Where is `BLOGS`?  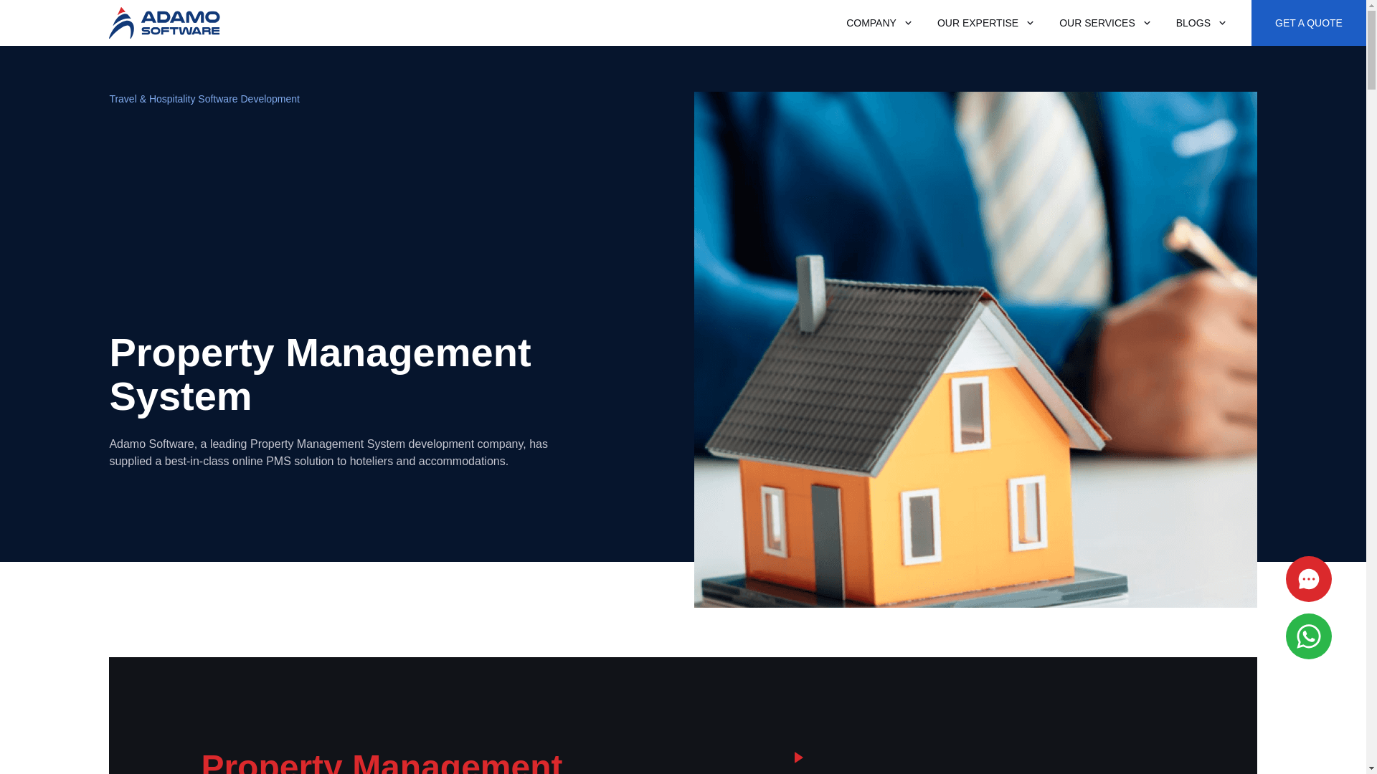
BLOGS is located at coordinates (1193, 20).